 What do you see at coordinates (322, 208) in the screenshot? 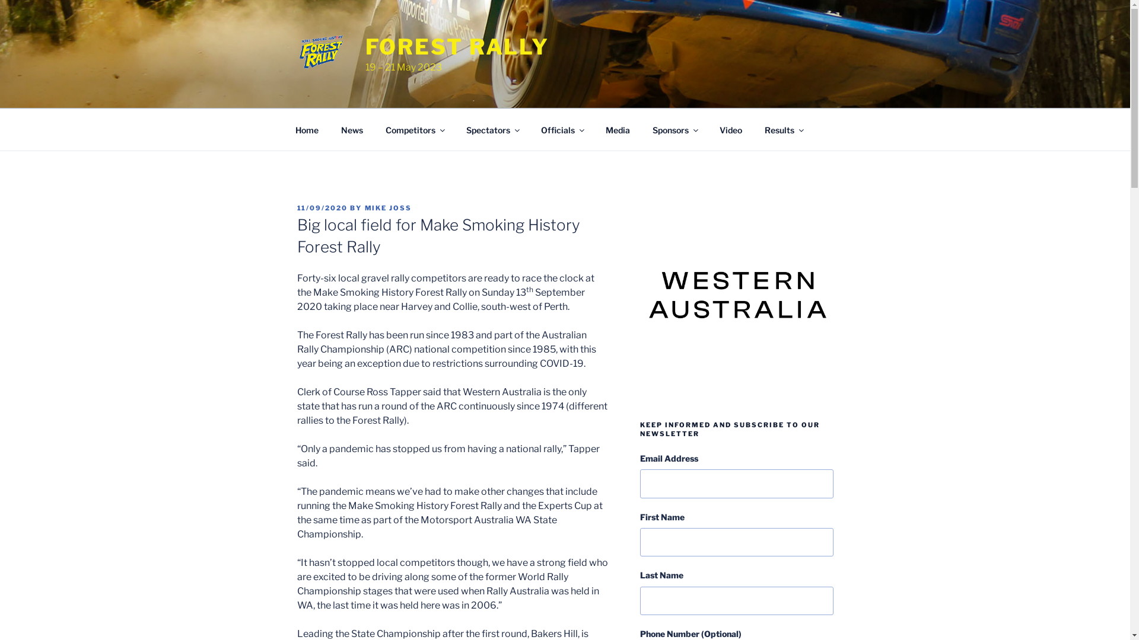
I see `11/09/2020` at bounding box center [322, 208].